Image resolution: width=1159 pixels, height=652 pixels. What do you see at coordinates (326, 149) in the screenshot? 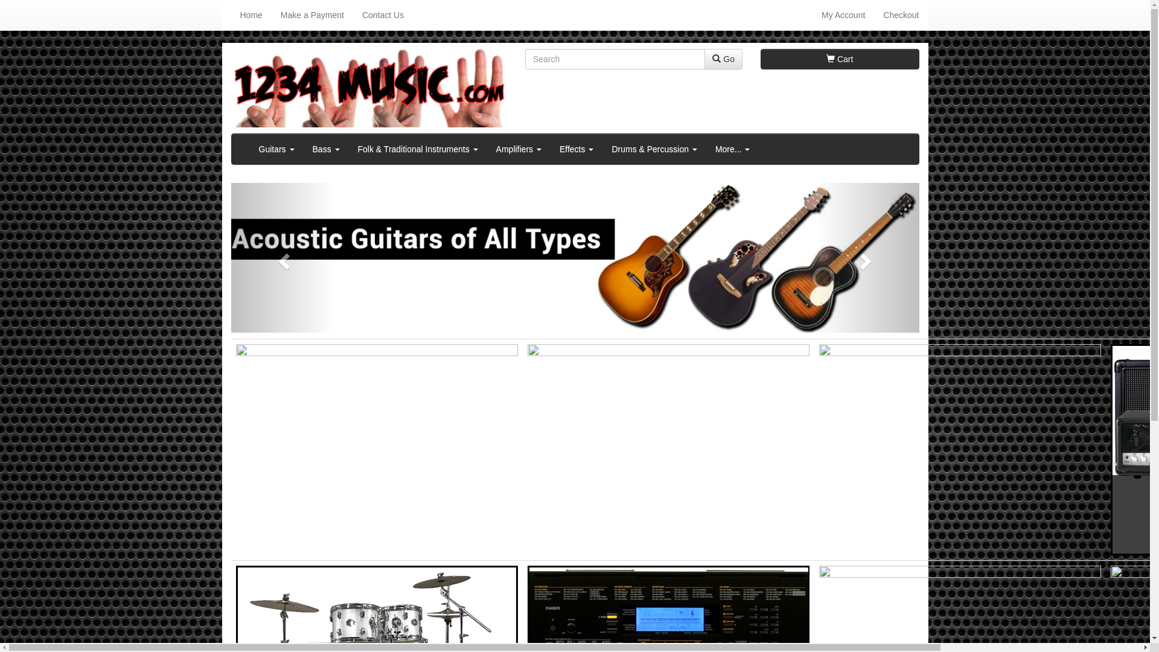
I see `Bass` at bounding box center [326, 149].